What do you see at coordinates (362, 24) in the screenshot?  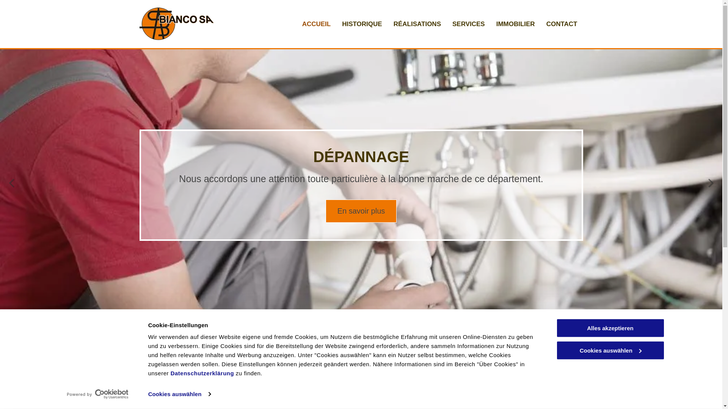 I see `HISTORIQUE` at bounding box center [362, 24].